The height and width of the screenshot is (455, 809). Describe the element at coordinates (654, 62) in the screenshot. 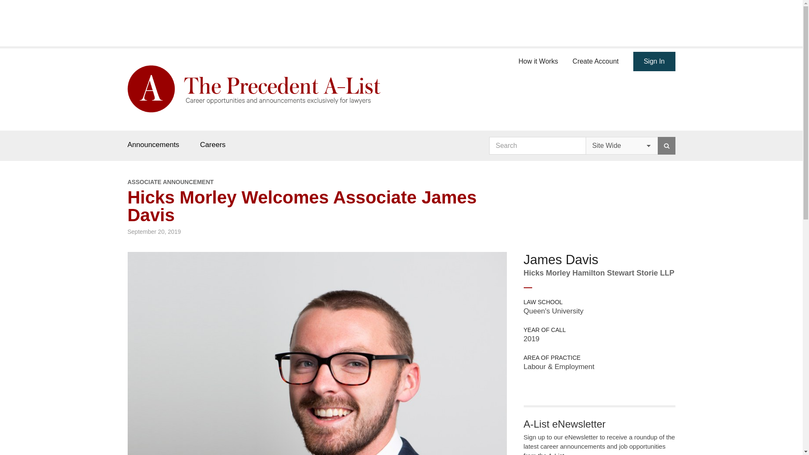

I see `Sign In` at that location.